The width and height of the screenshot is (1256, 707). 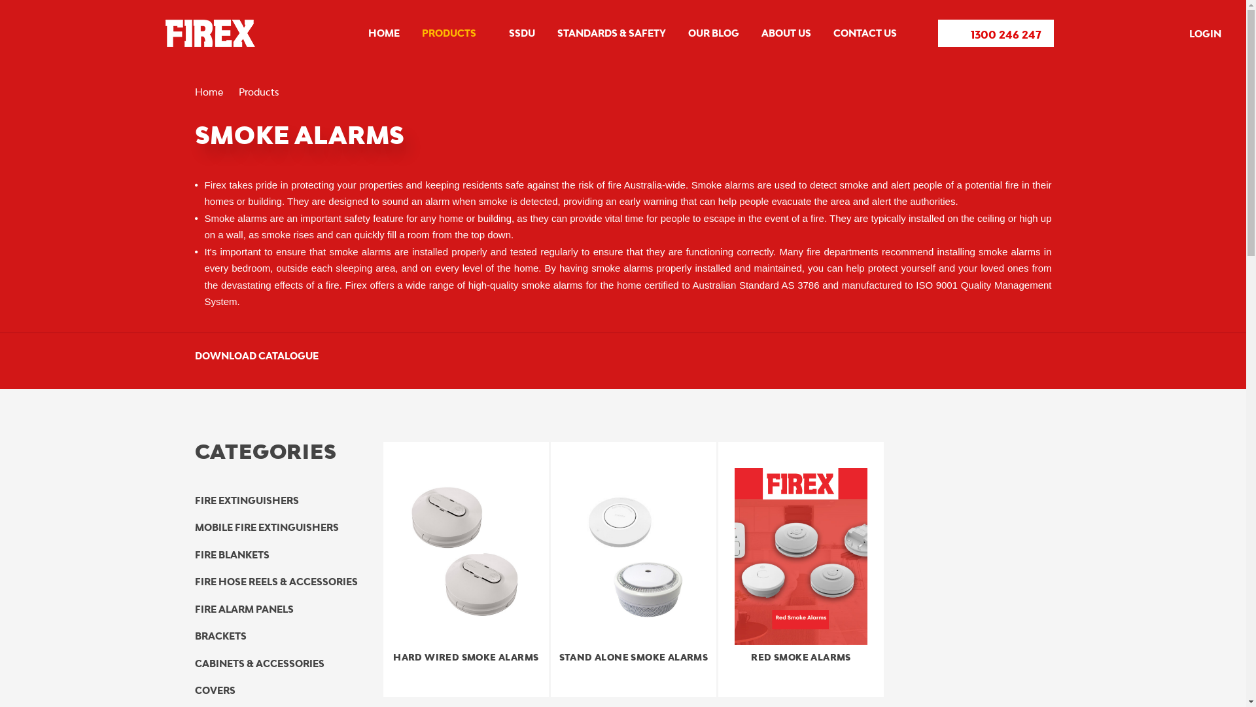 I want to click on Products, so click(x=258, y=92).